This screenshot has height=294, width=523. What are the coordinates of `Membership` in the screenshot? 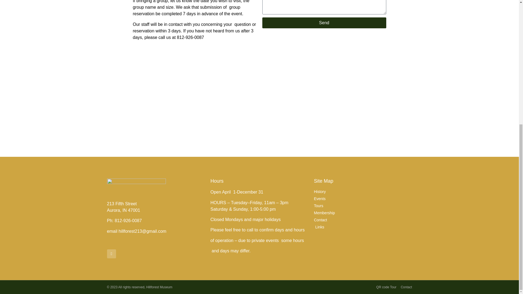 It's located at (363, 213).